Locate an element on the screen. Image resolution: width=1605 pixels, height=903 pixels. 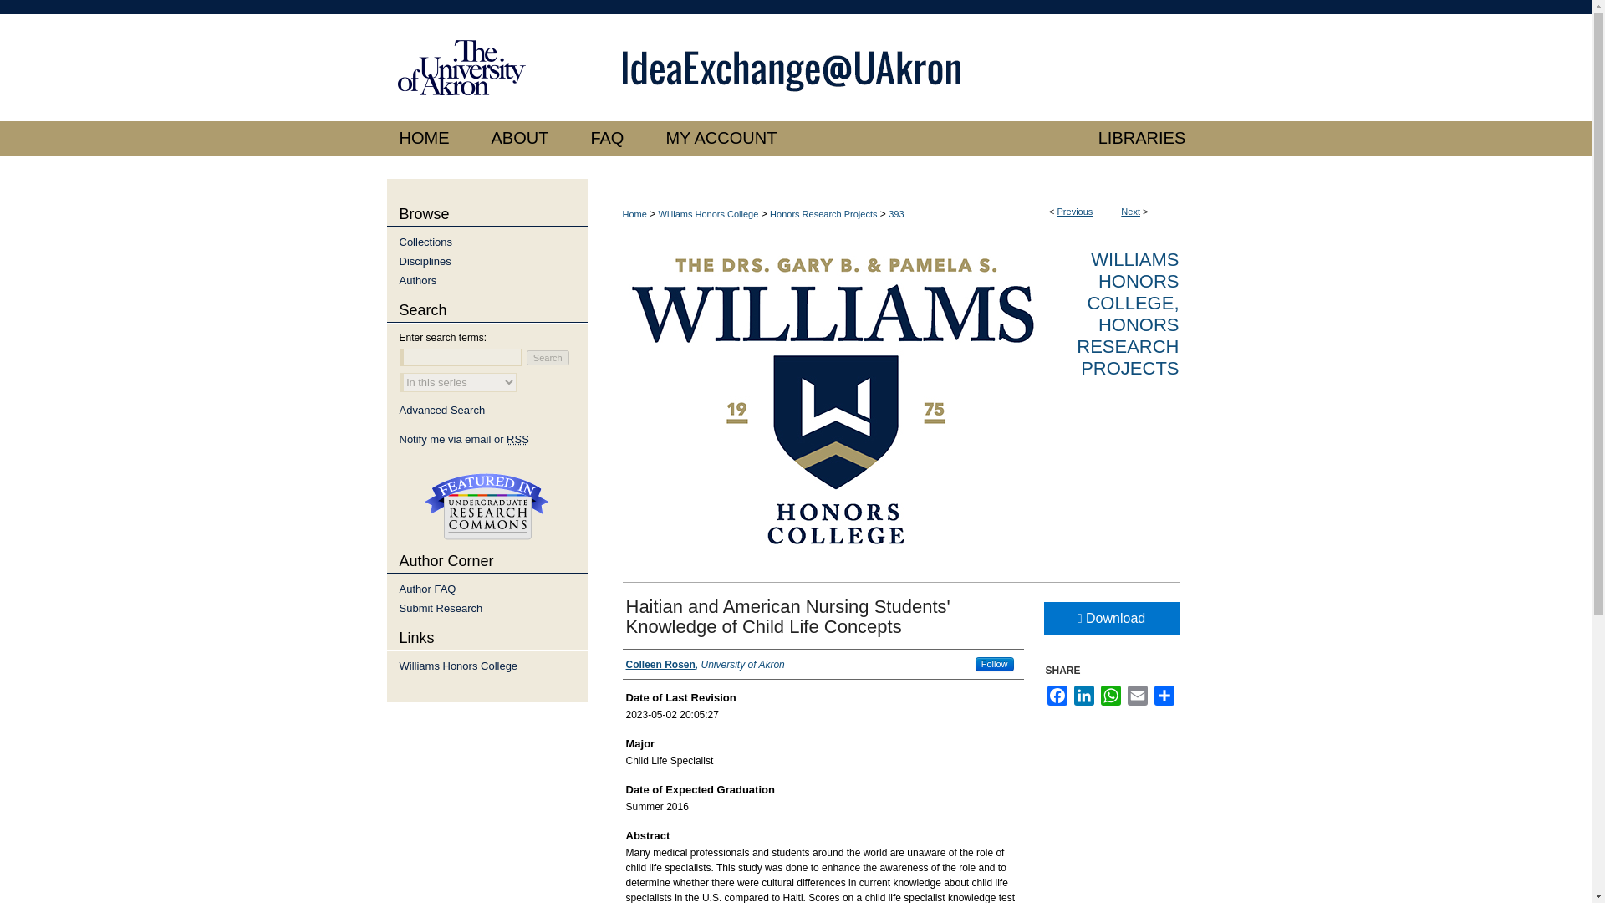
Next is located at coordinates (1130, 212).